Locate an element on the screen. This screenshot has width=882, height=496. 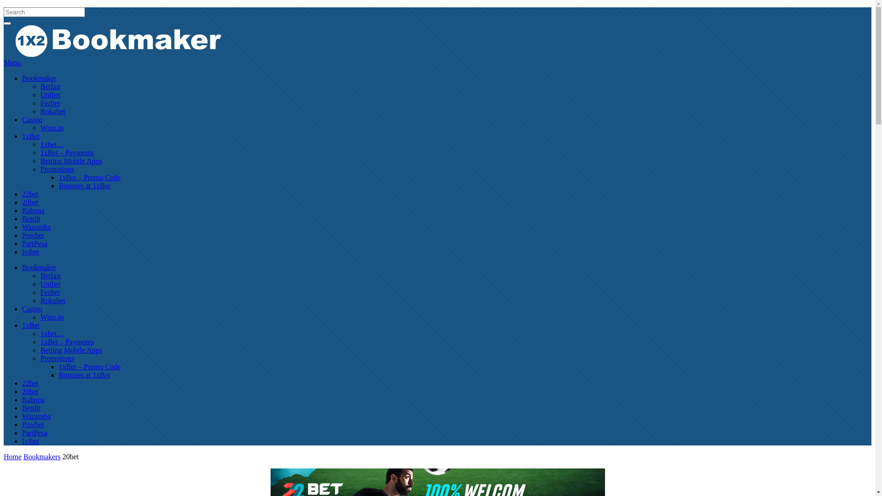
Ivibet is located at coordinates (30, 252).